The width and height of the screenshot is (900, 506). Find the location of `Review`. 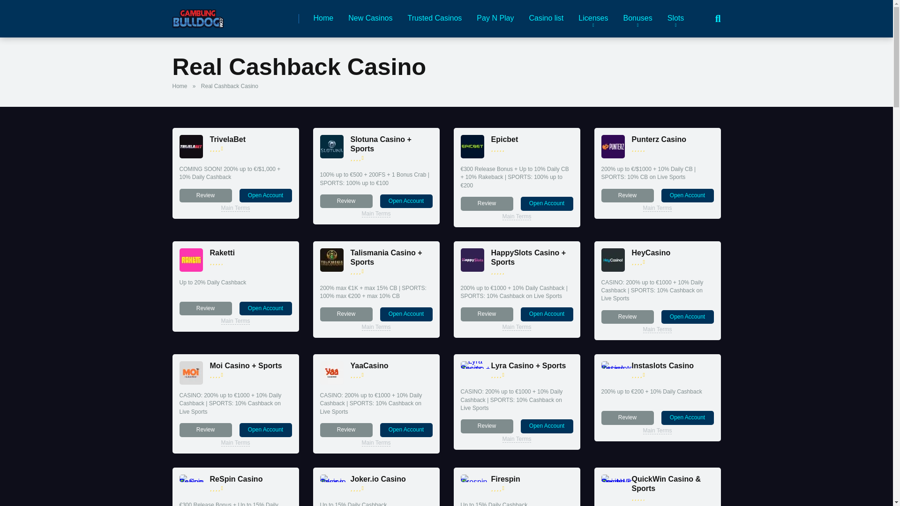

Review is located at coordinates (487, 203).